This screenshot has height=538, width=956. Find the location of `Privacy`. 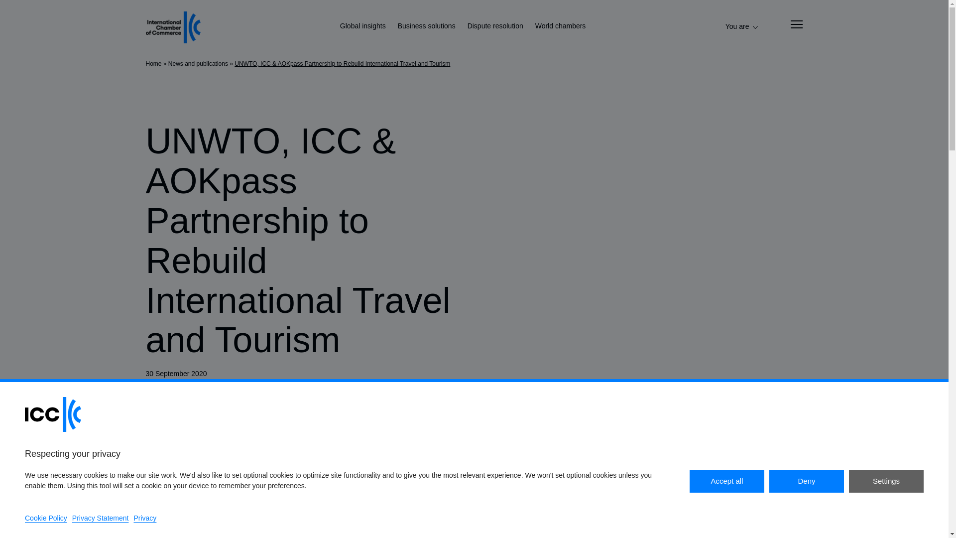

Privacy is located at coordinates (145, 518).